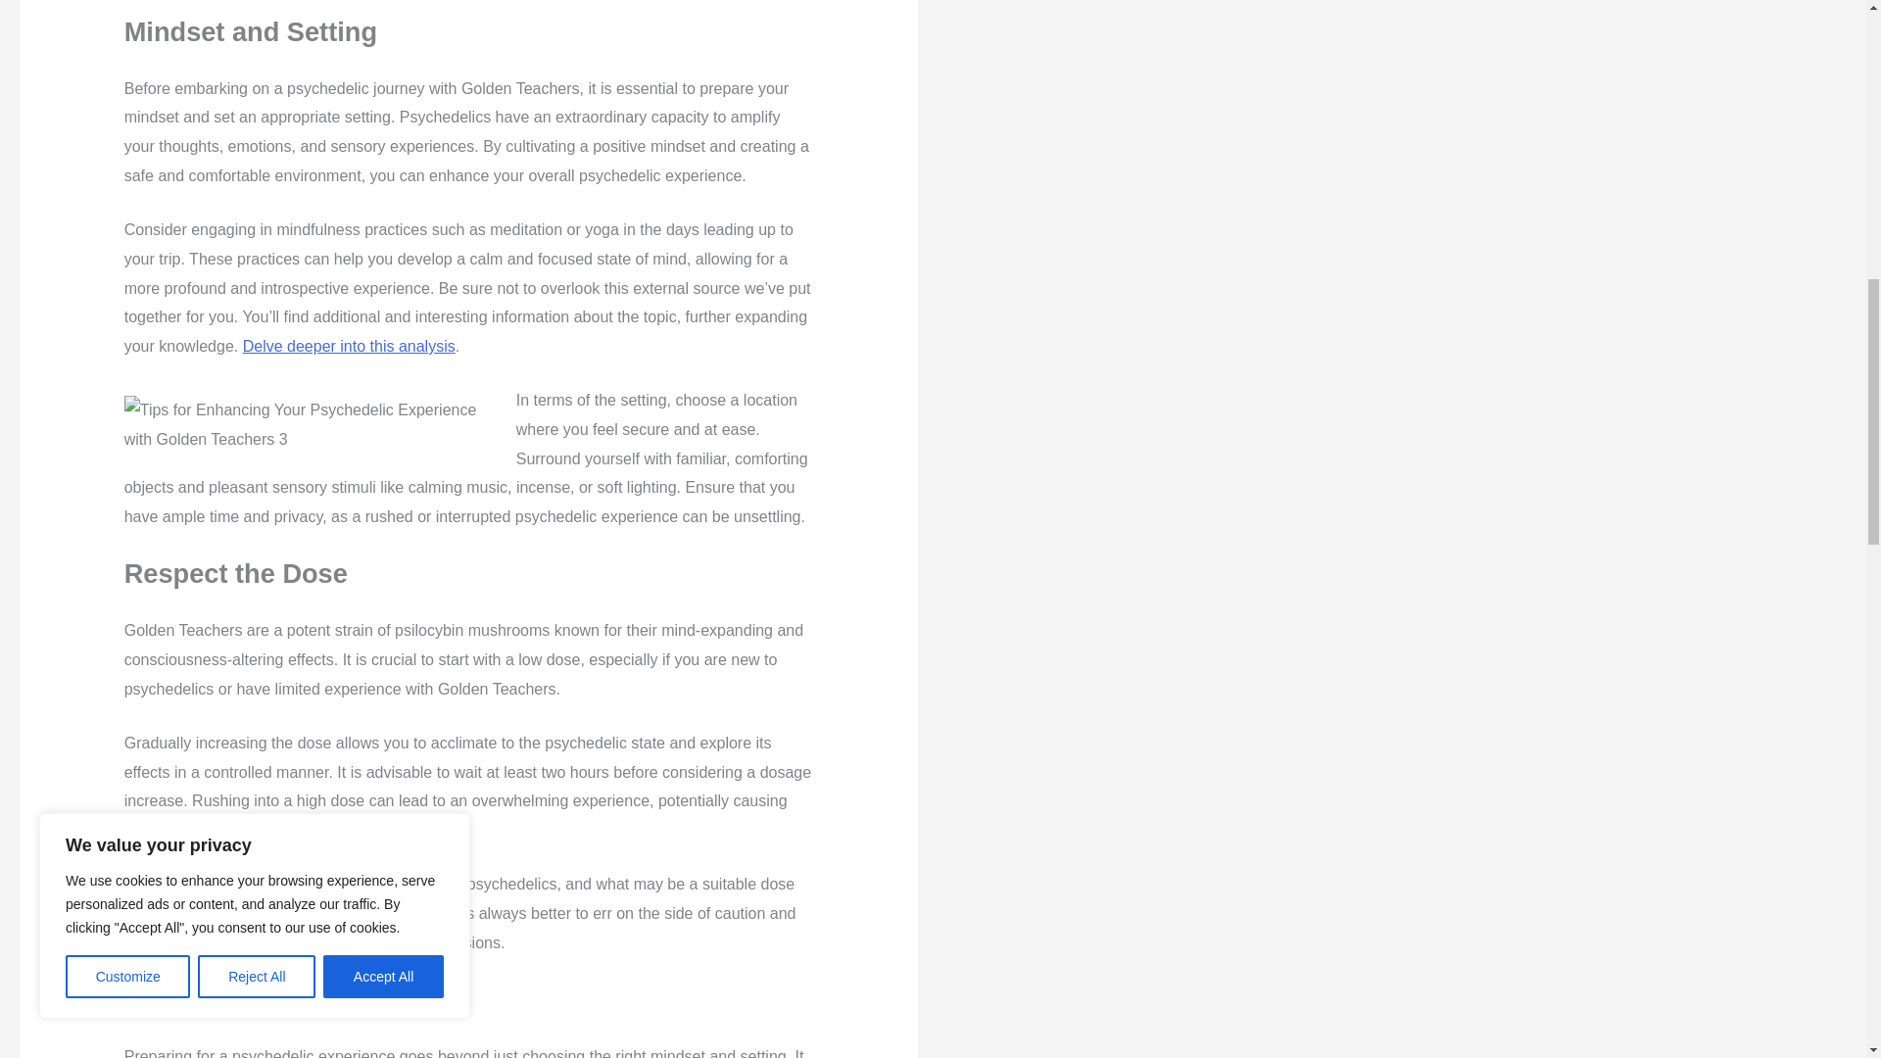  I want to click on Delve deeper into this analysis, so click(349, 345).